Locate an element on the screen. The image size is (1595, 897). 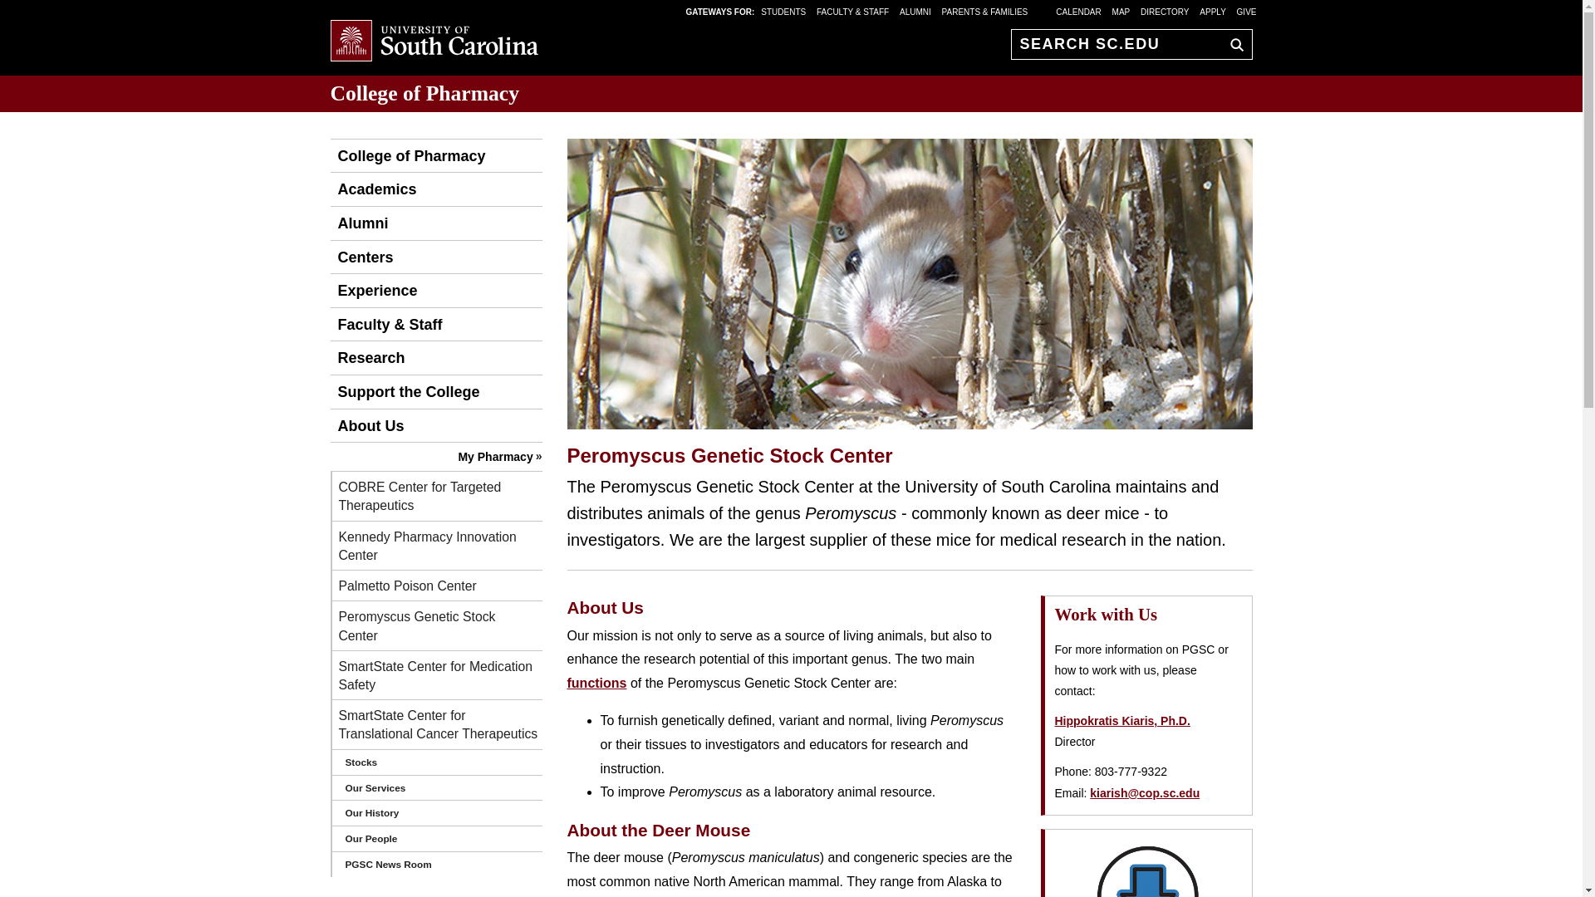
APPLY is located at coordinates (1213, 11).